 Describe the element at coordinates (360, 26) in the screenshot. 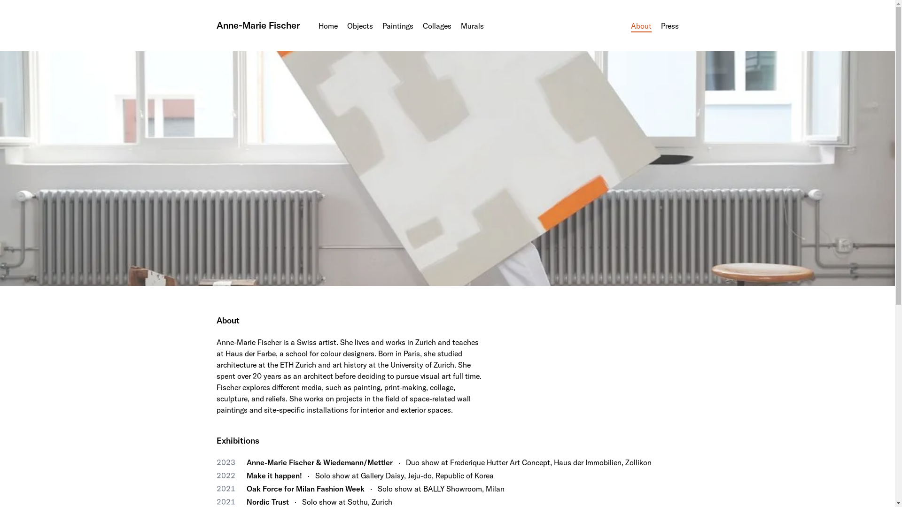

I see `Objects` at that location.